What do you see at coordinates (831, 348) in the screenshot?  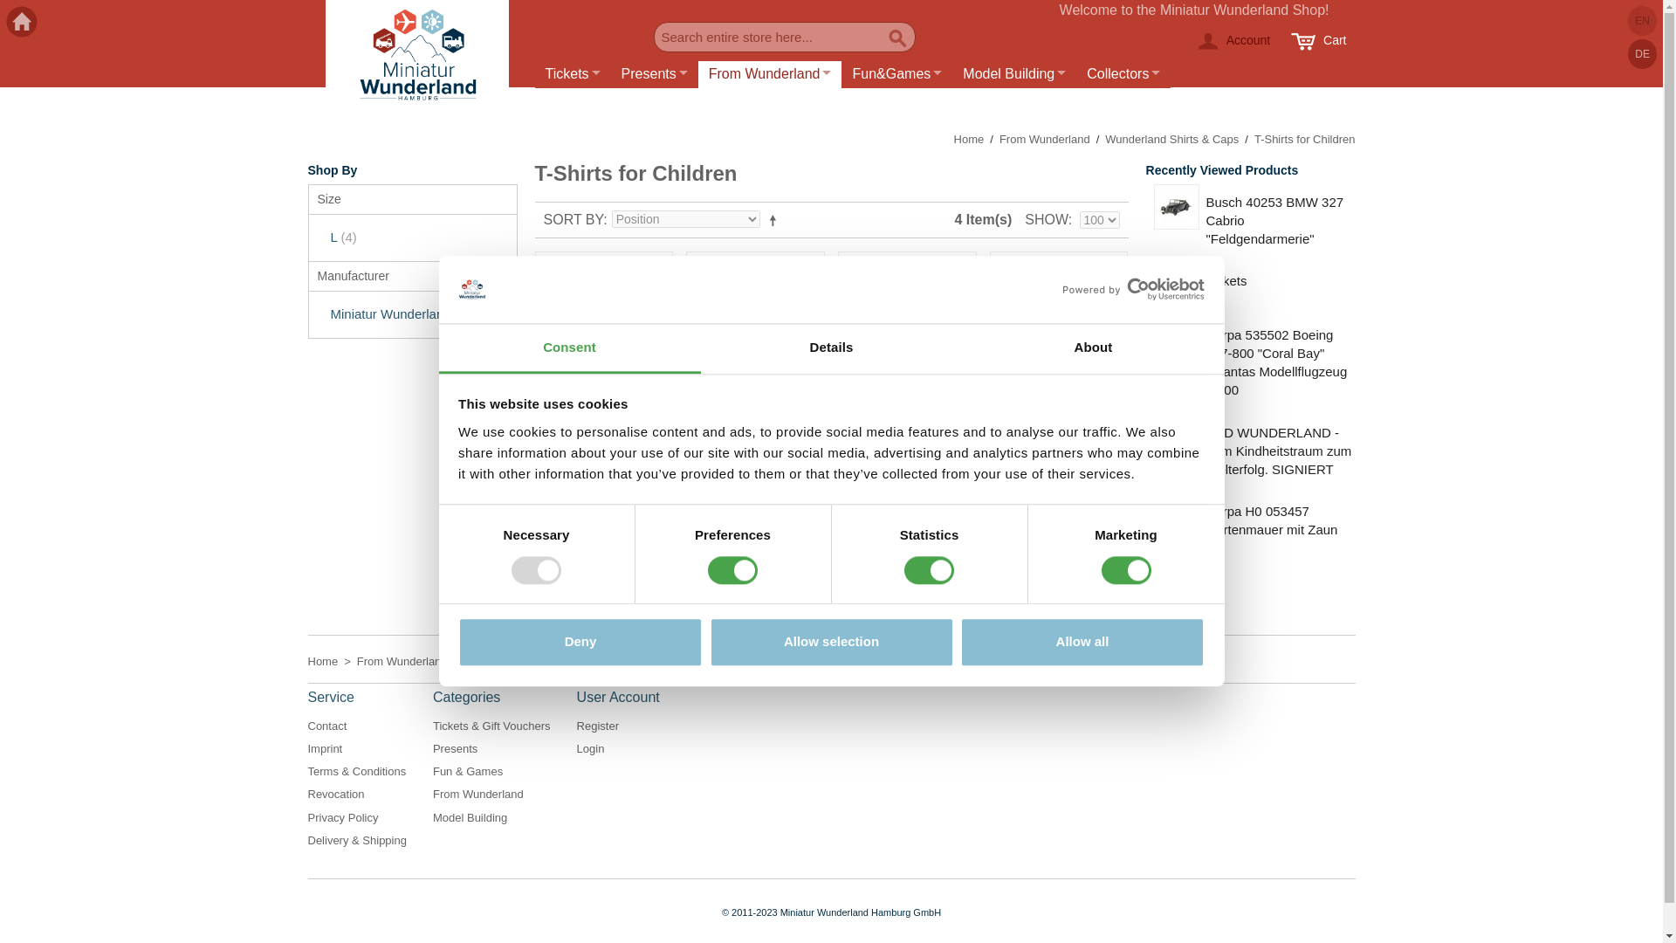 I see `Details` at bounding box center [831, 348].